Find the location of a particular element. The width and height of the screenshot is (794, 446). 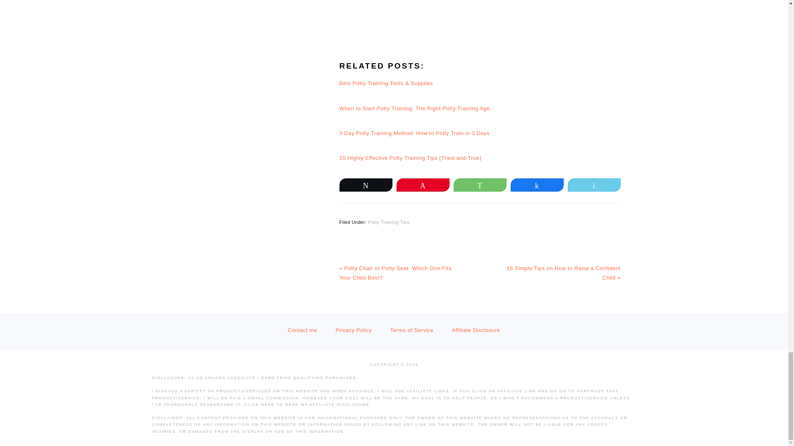

Contact me is located at coordinates (302, 330).